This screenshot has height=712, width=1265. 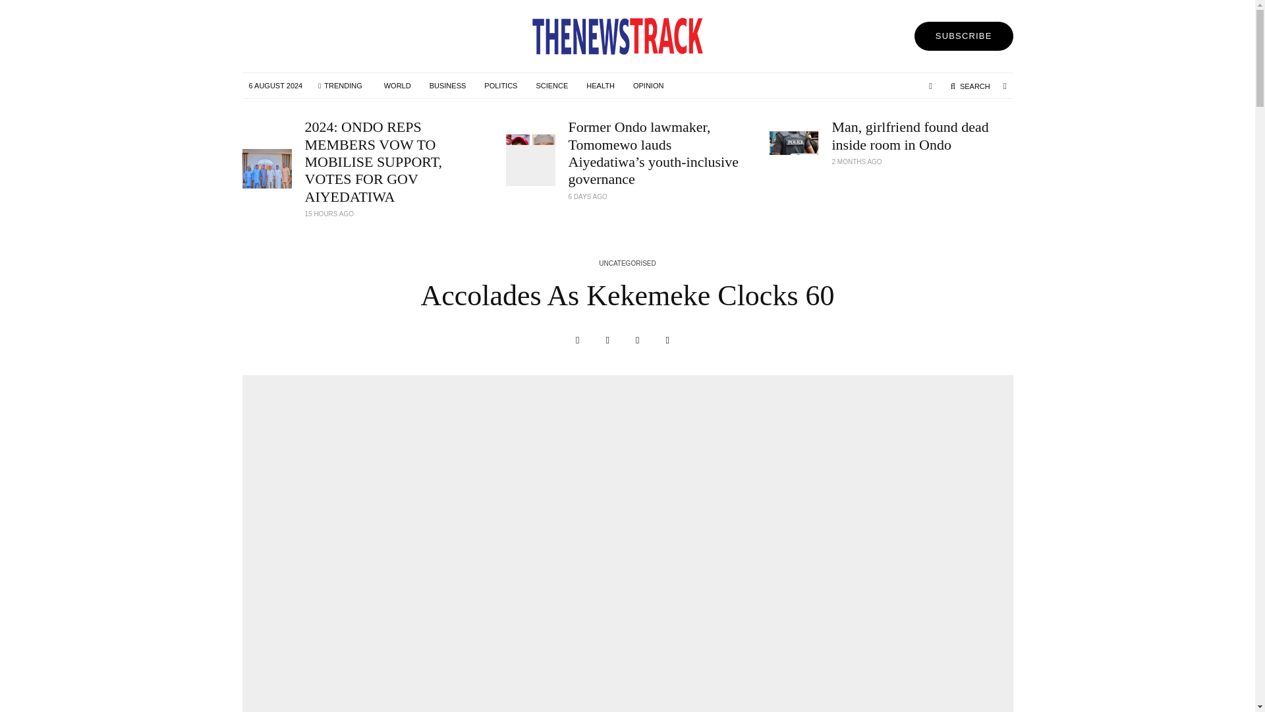 What do you see at coordinates (447, 86) in the screenshot?
I see `BUSINESS` at bounding box center [447, 86].